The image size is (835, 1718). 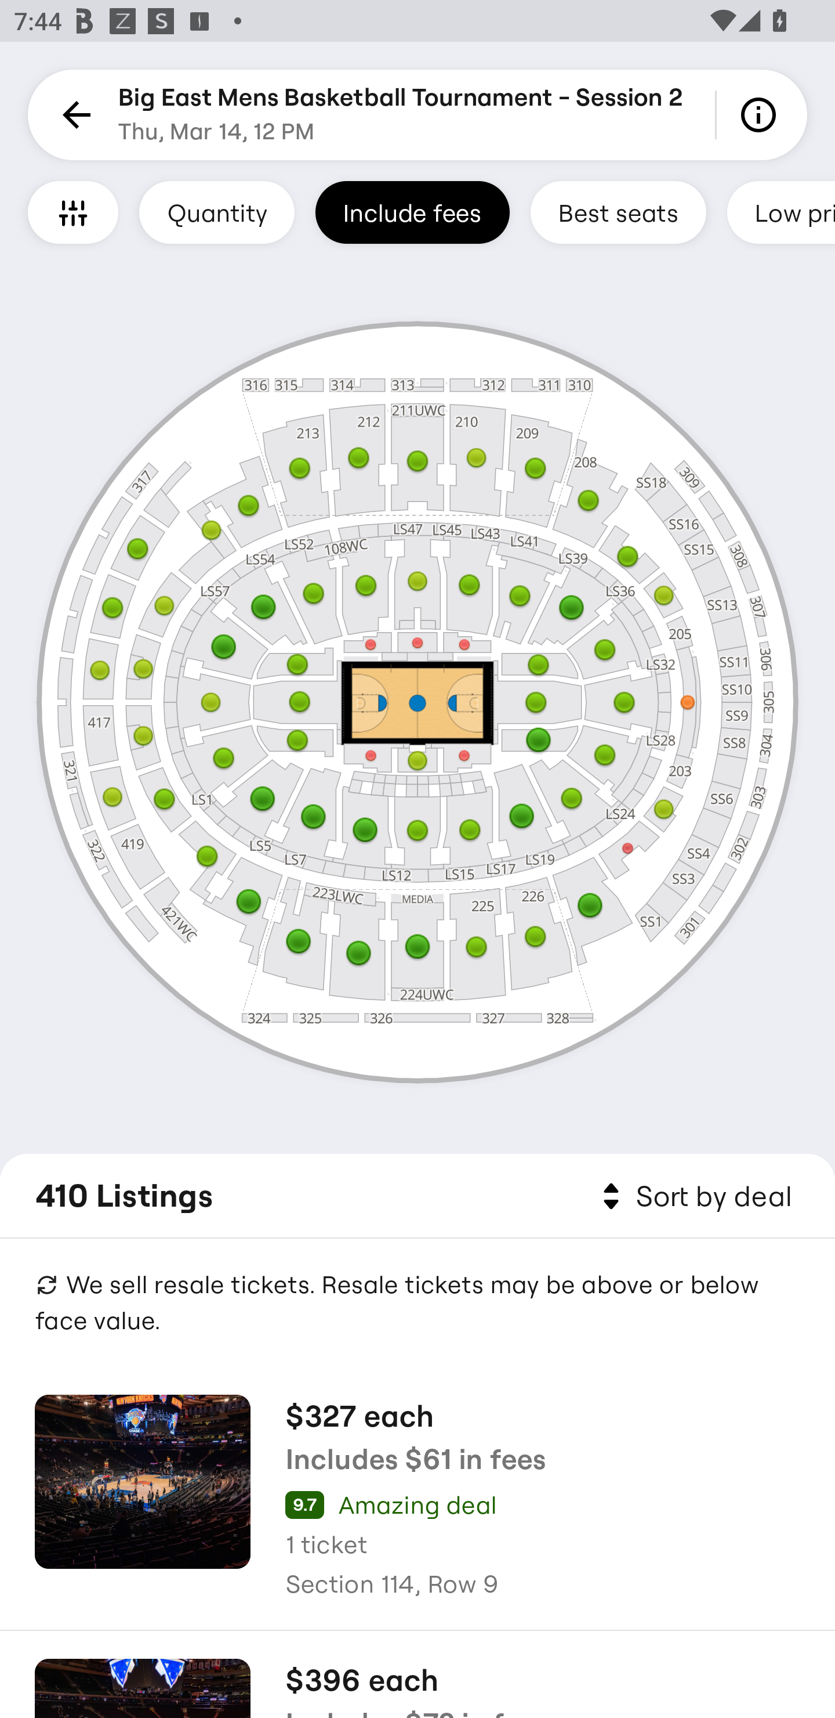 What do you see at coordinates (412, 212) in the screenshot?
I see `Include fees` at bounding box center [412, 212].